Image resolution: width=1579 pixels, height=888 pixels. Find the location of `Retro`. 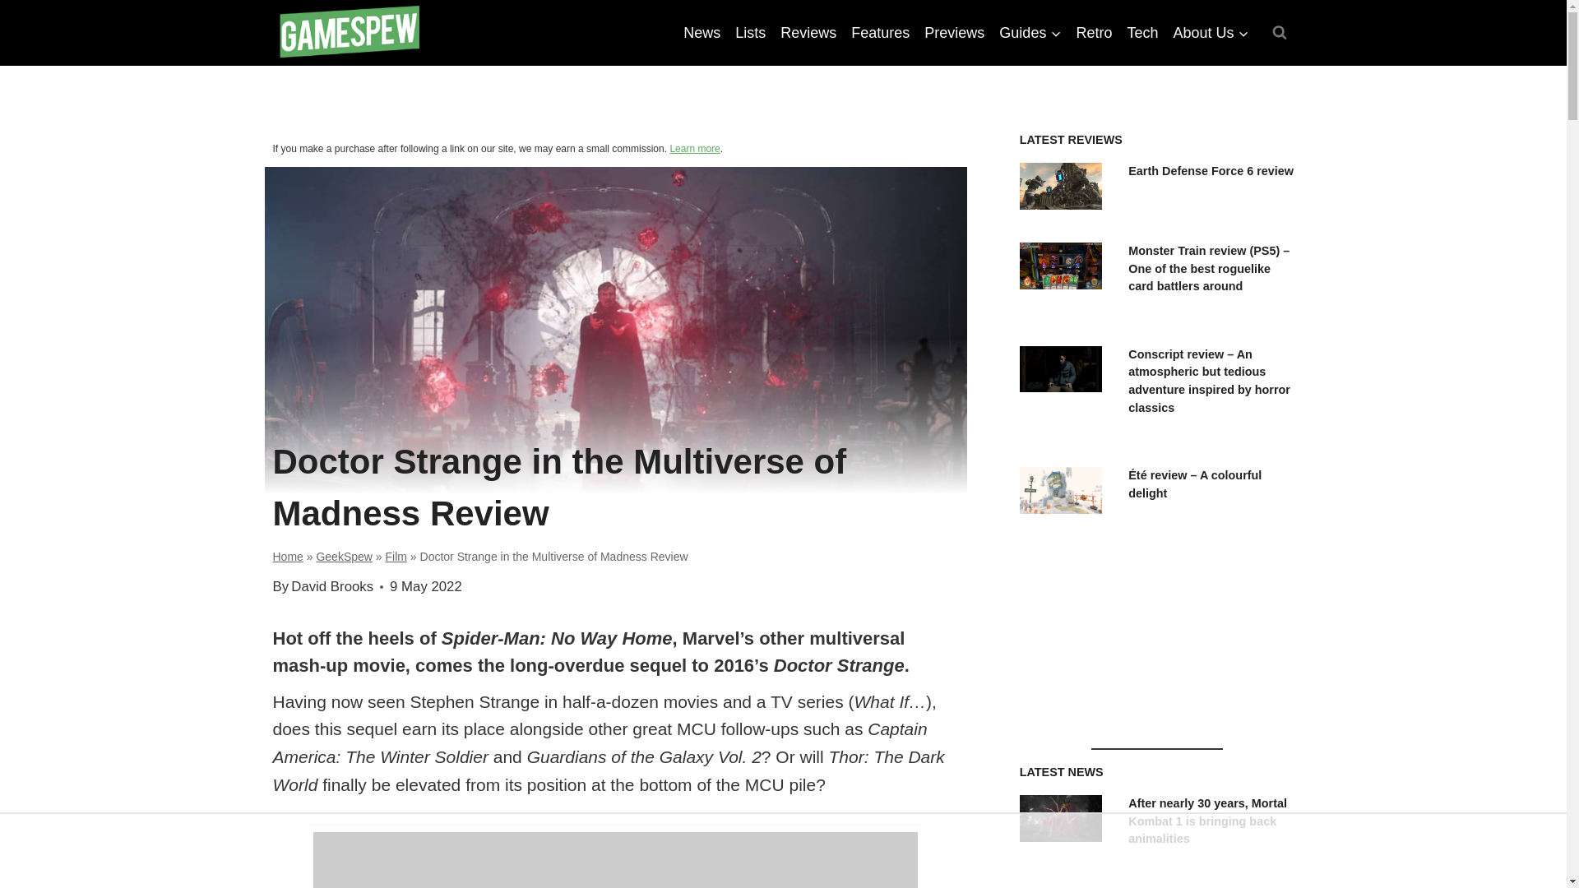

Retro is located at coordinates (1094, 33).